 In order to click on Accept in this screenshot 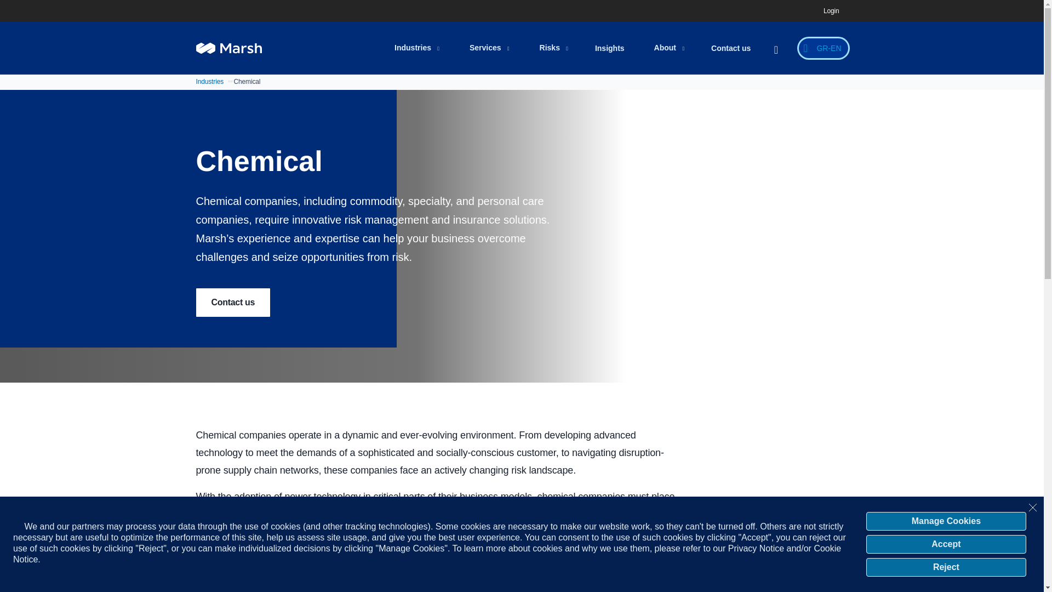, I will do `click(946, 544)`.